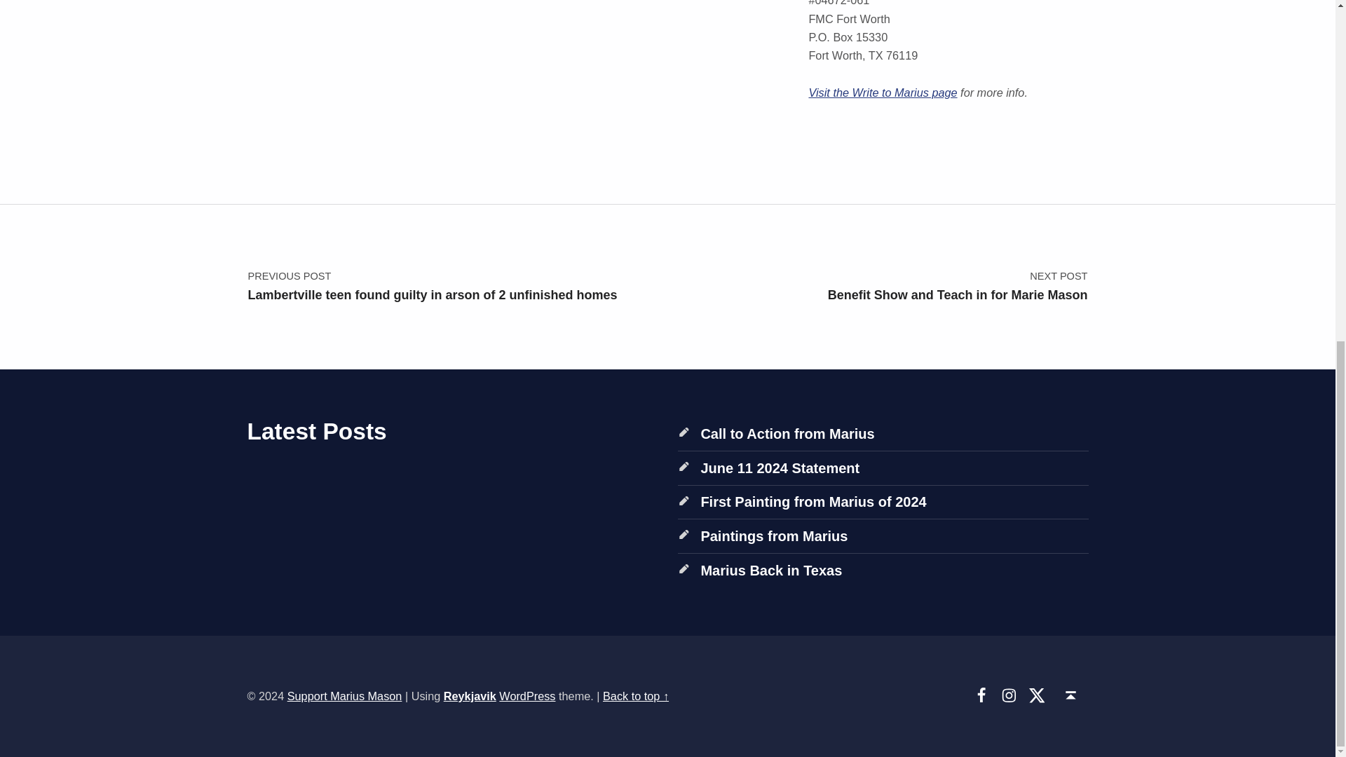 This screenshot has height=757, width=1346. Describe the element at coordinates (883, 93) in the screenshot. I see `Call to Action from Marius` at that location.